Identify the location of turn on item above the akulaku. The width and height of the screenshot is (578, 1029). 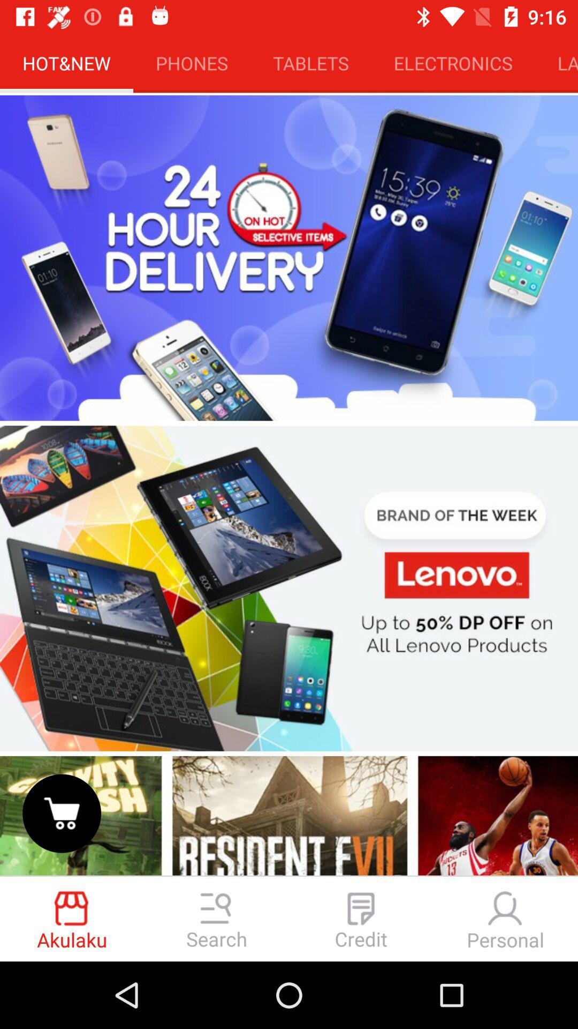
(62, 814).